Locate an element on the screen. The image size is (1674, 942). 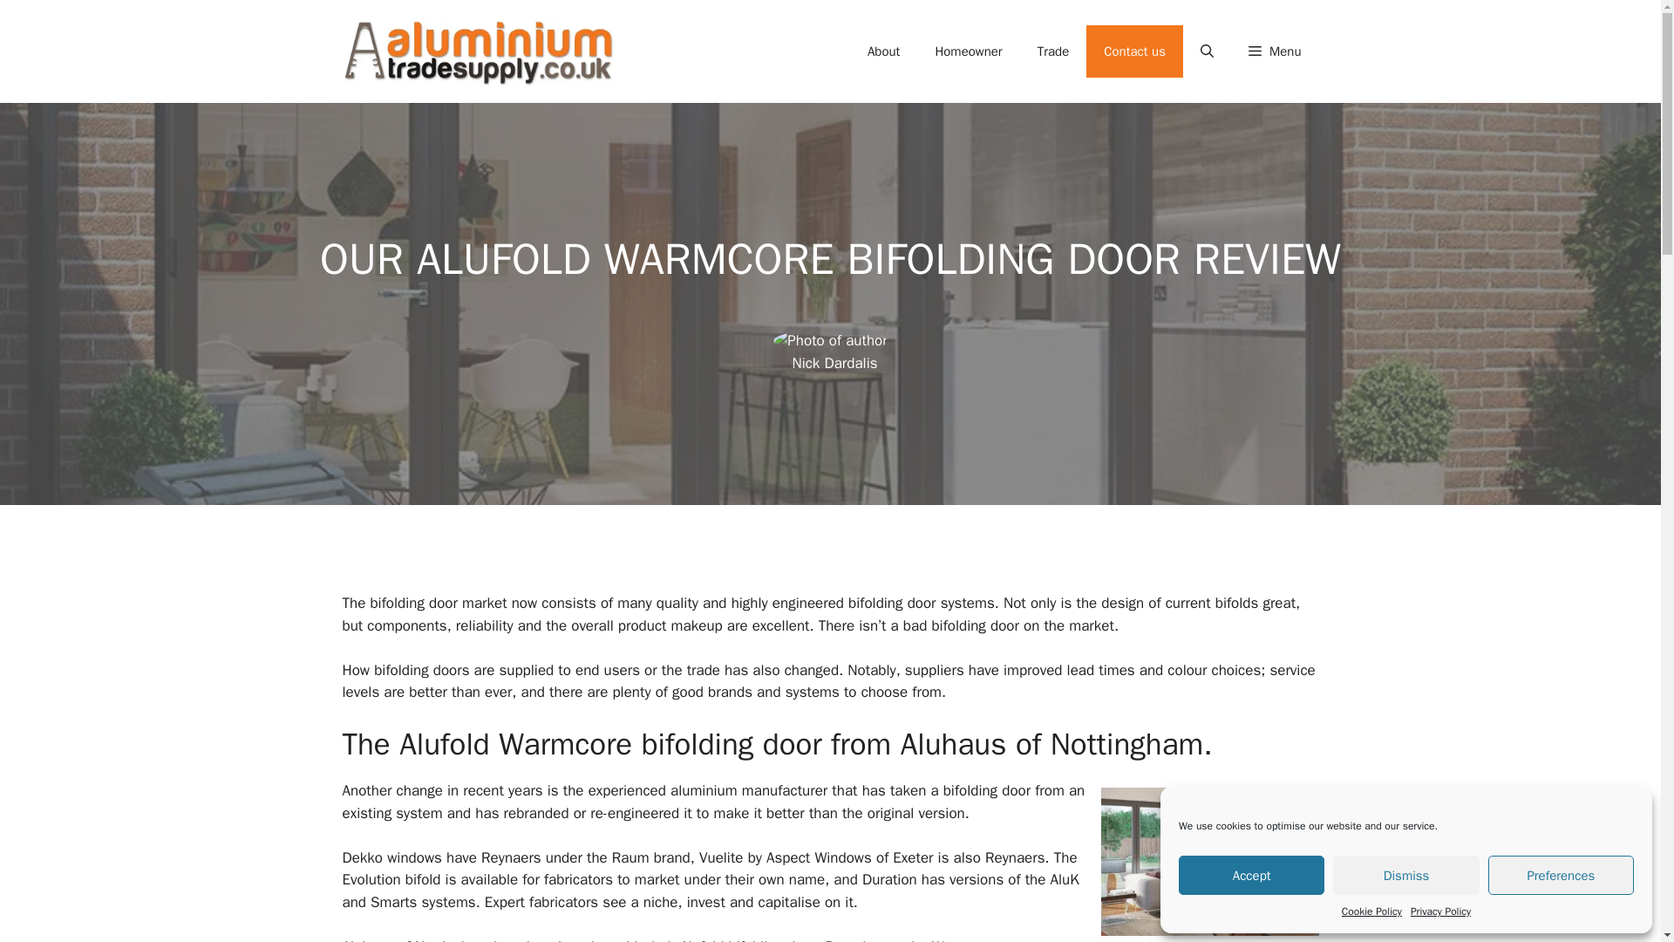
Dismiss is located at coordinates (1405, 875).